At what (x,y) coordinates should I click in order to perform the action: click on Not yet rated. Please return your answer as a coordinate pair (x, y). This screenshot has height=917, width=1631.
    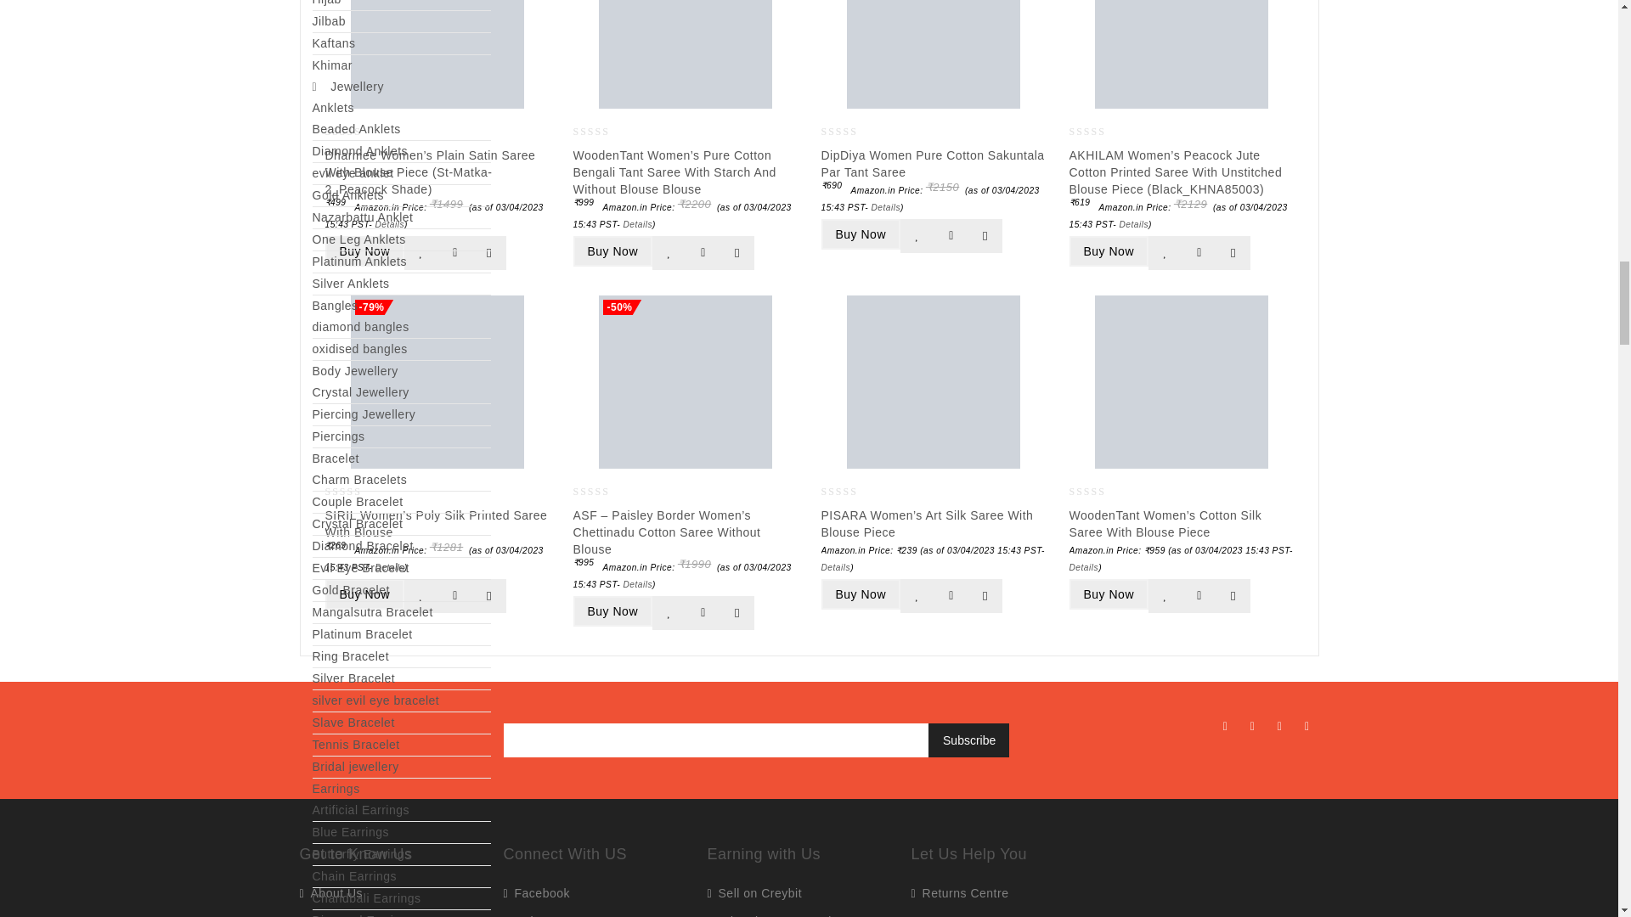
    Looking at the image, I should click on (605, 132).